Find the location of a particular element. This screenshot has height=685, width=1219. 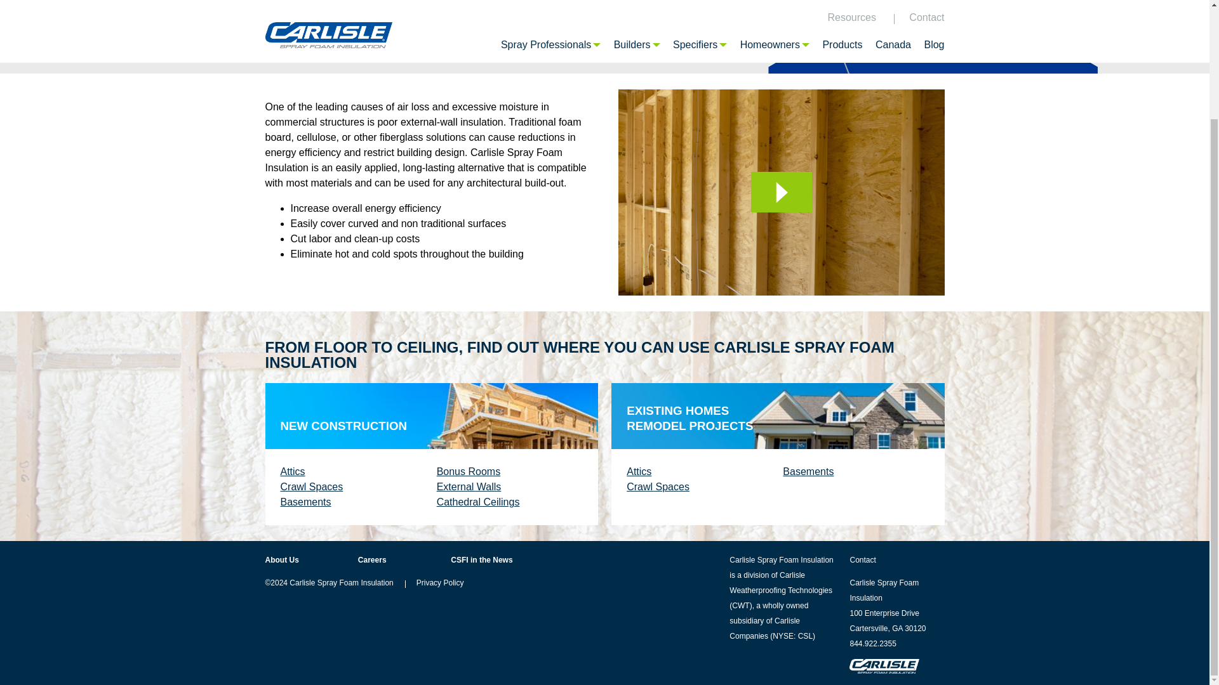

Attics is located at coordinates (293, 471).